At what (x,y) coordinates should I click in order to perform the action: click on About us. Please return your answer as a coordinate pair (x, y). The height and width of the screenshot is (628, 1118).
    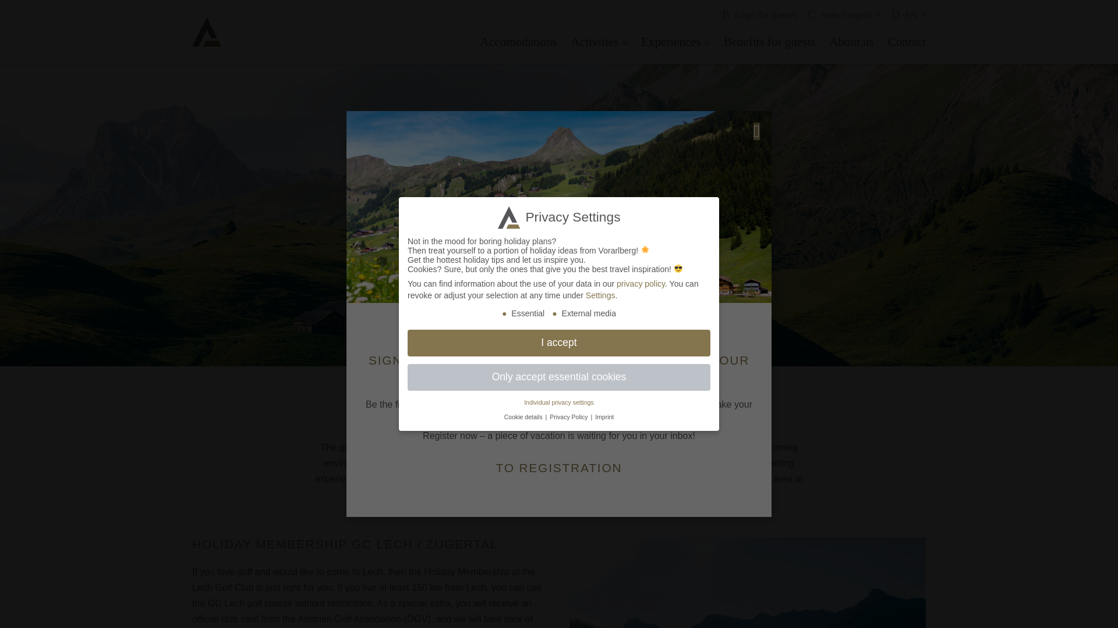
    Looking at the image, I should click on (851, 42).